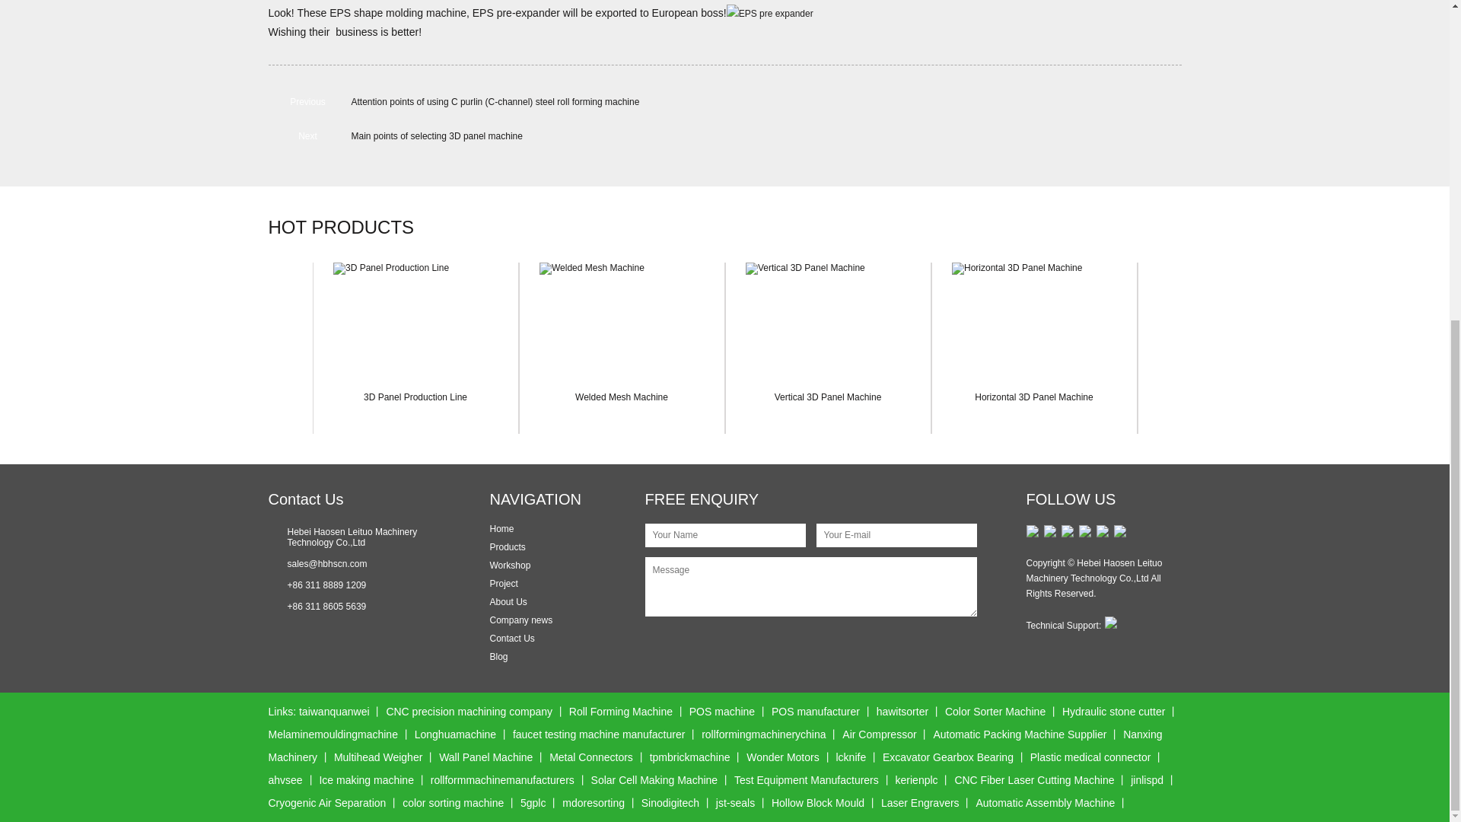  What do you see at coordinates (770, 14) in the screenshot?
I see `EPS pre expander ` at bounding box center [770, 14].